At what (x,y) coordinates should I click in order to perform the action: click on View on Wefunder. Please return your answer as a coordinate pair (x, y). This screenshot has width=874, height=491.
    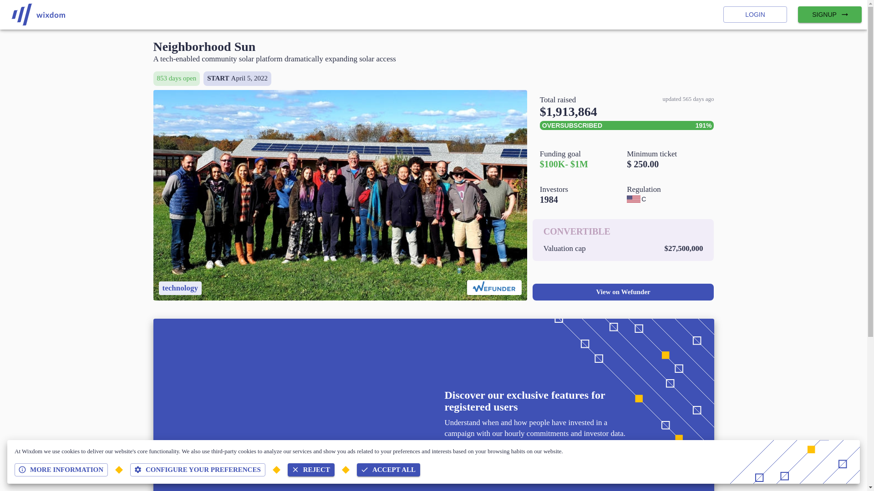
    Looking at the image, I should click on (623, 291).